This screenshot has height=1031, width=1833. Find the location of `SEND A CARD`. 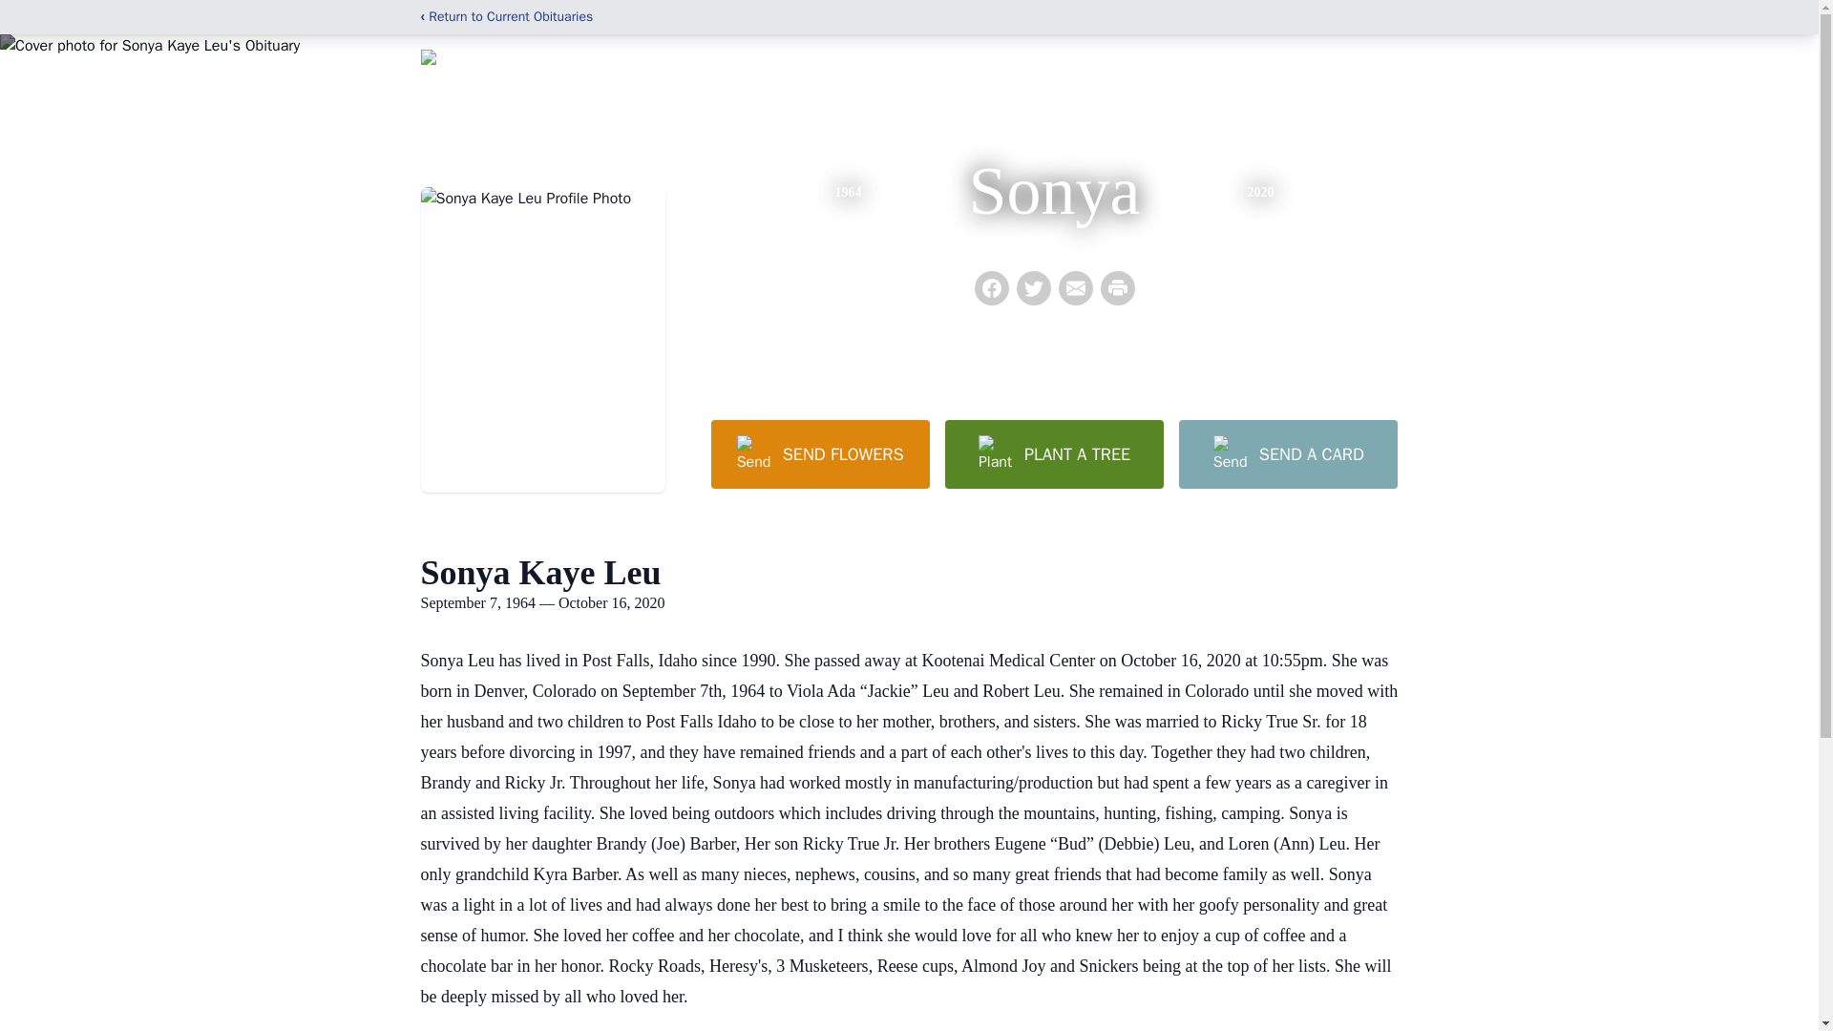

SEND A CARD is located at coordinates (1287, 453).